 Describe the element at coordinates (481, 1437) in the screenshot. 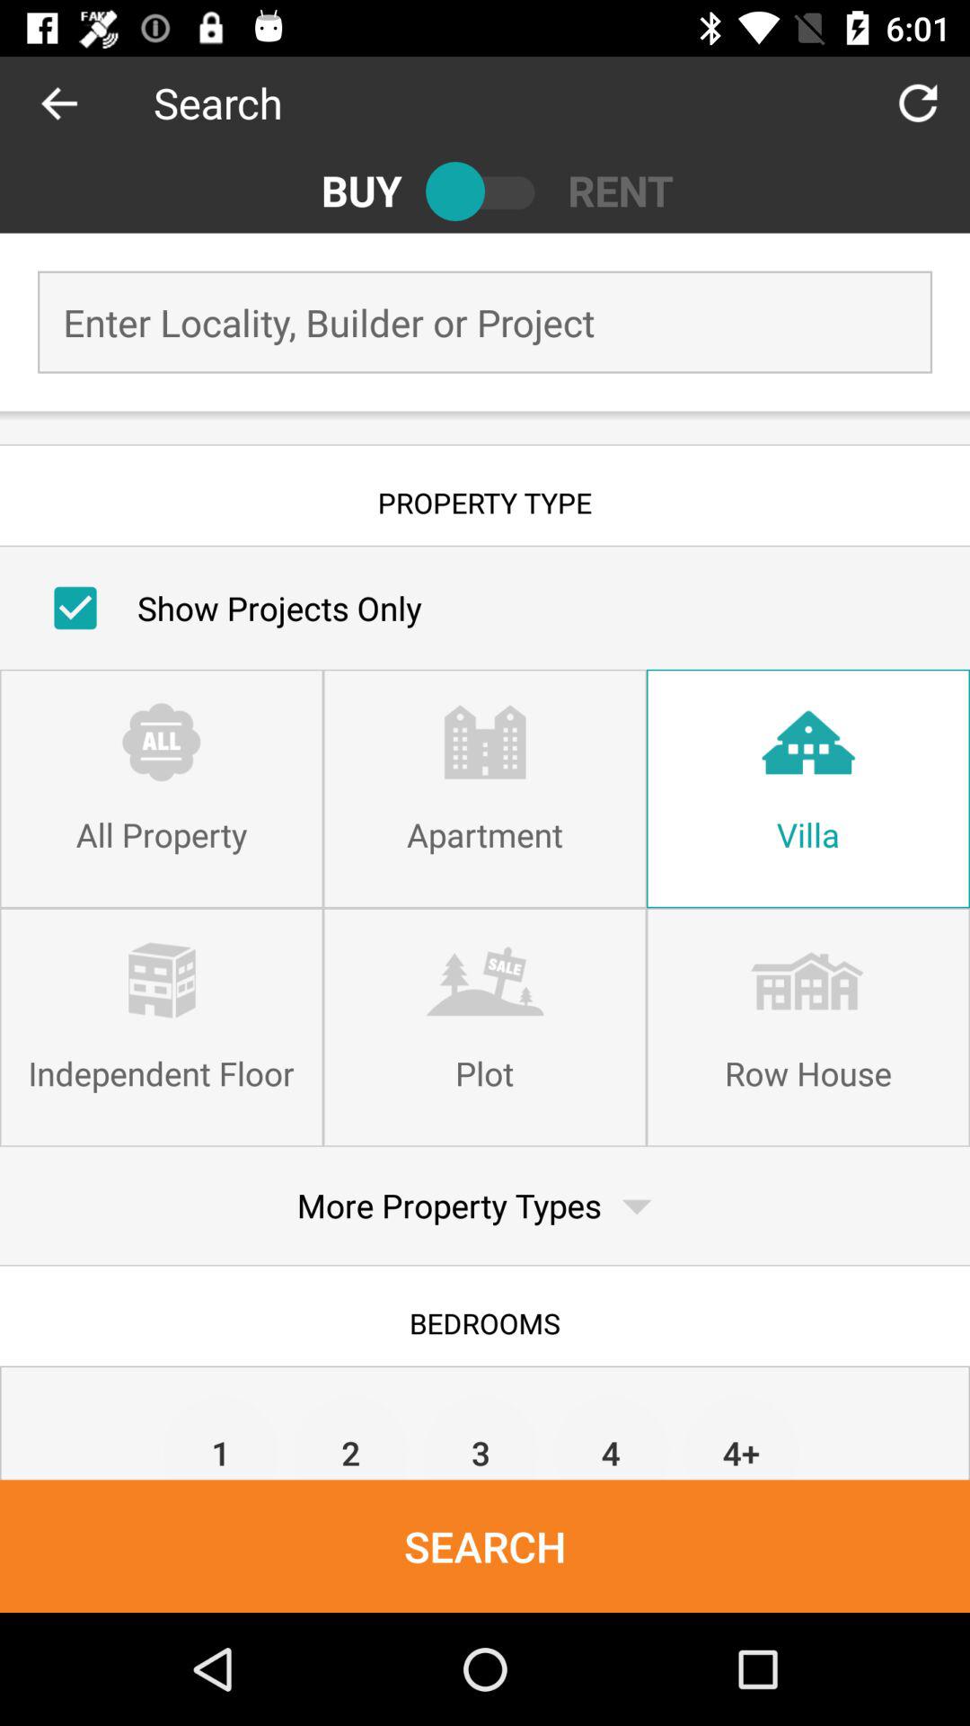

I see `flip until 3 item` at that location.